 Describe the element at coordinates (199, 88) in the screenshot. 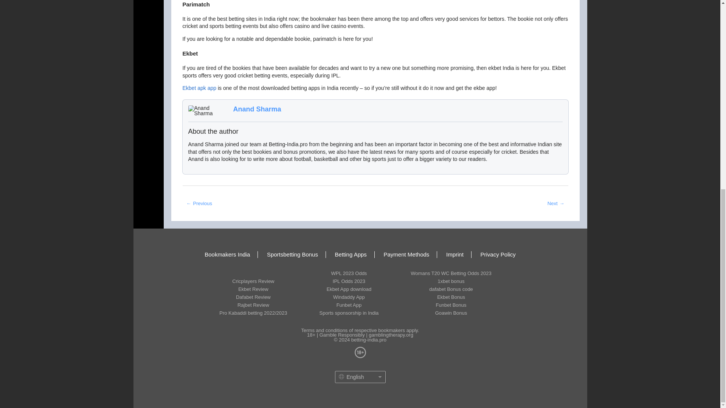

I see `Ekbet apk app` at that location.